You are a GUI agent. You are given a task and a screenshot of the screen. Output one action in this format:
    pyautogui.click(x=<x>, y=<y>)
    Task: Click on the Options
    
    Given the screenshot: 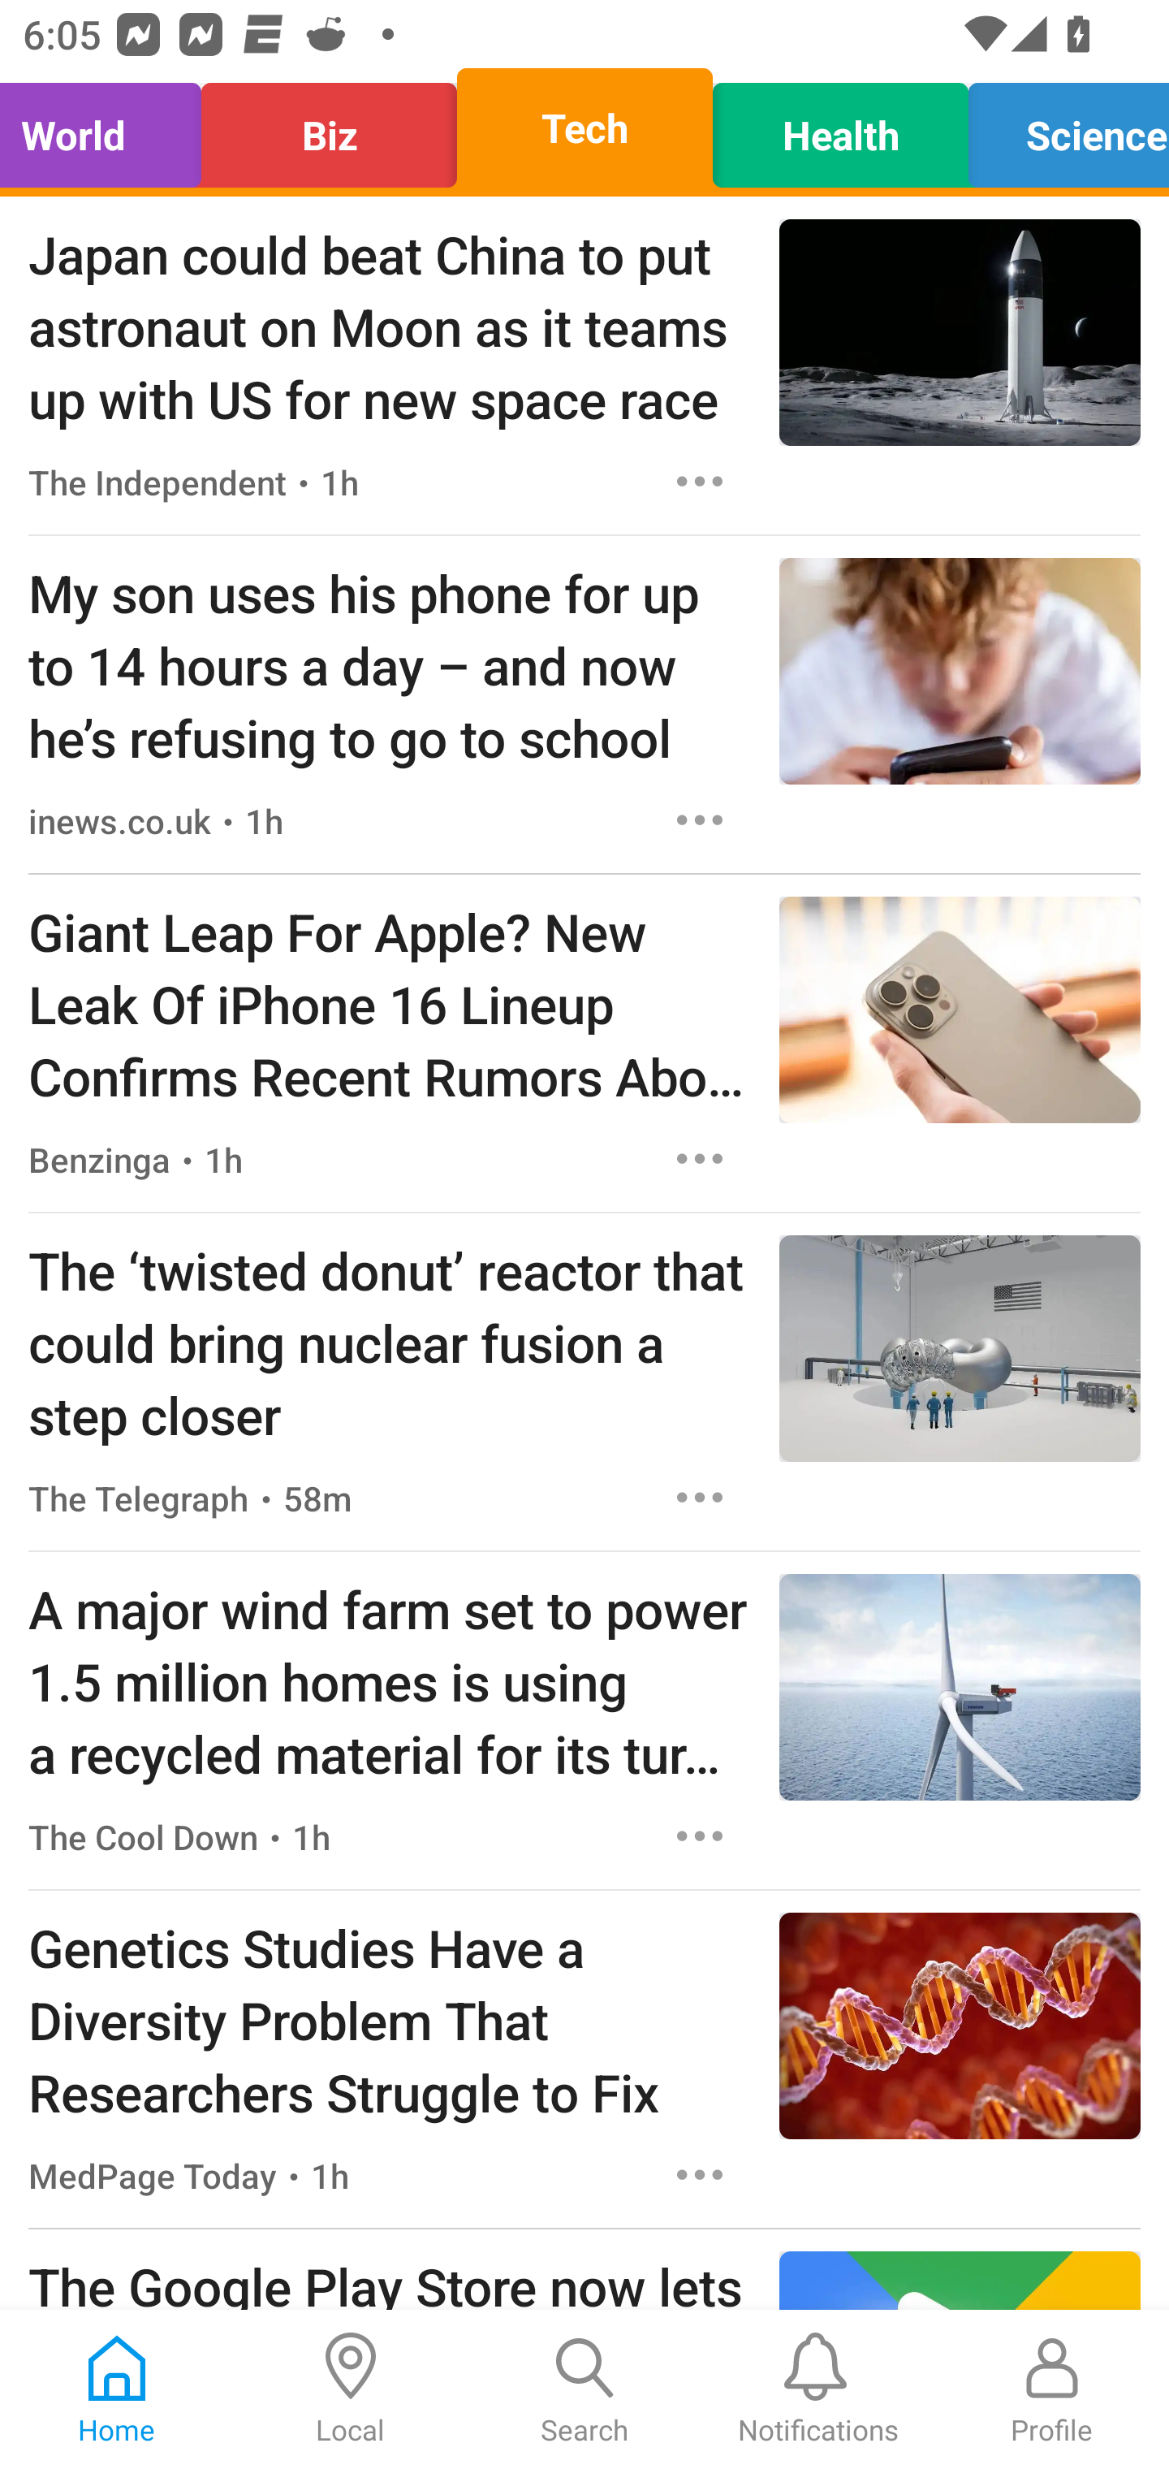 What is the action you would take?
    pyautogui.click(x=700, y=2175)
    